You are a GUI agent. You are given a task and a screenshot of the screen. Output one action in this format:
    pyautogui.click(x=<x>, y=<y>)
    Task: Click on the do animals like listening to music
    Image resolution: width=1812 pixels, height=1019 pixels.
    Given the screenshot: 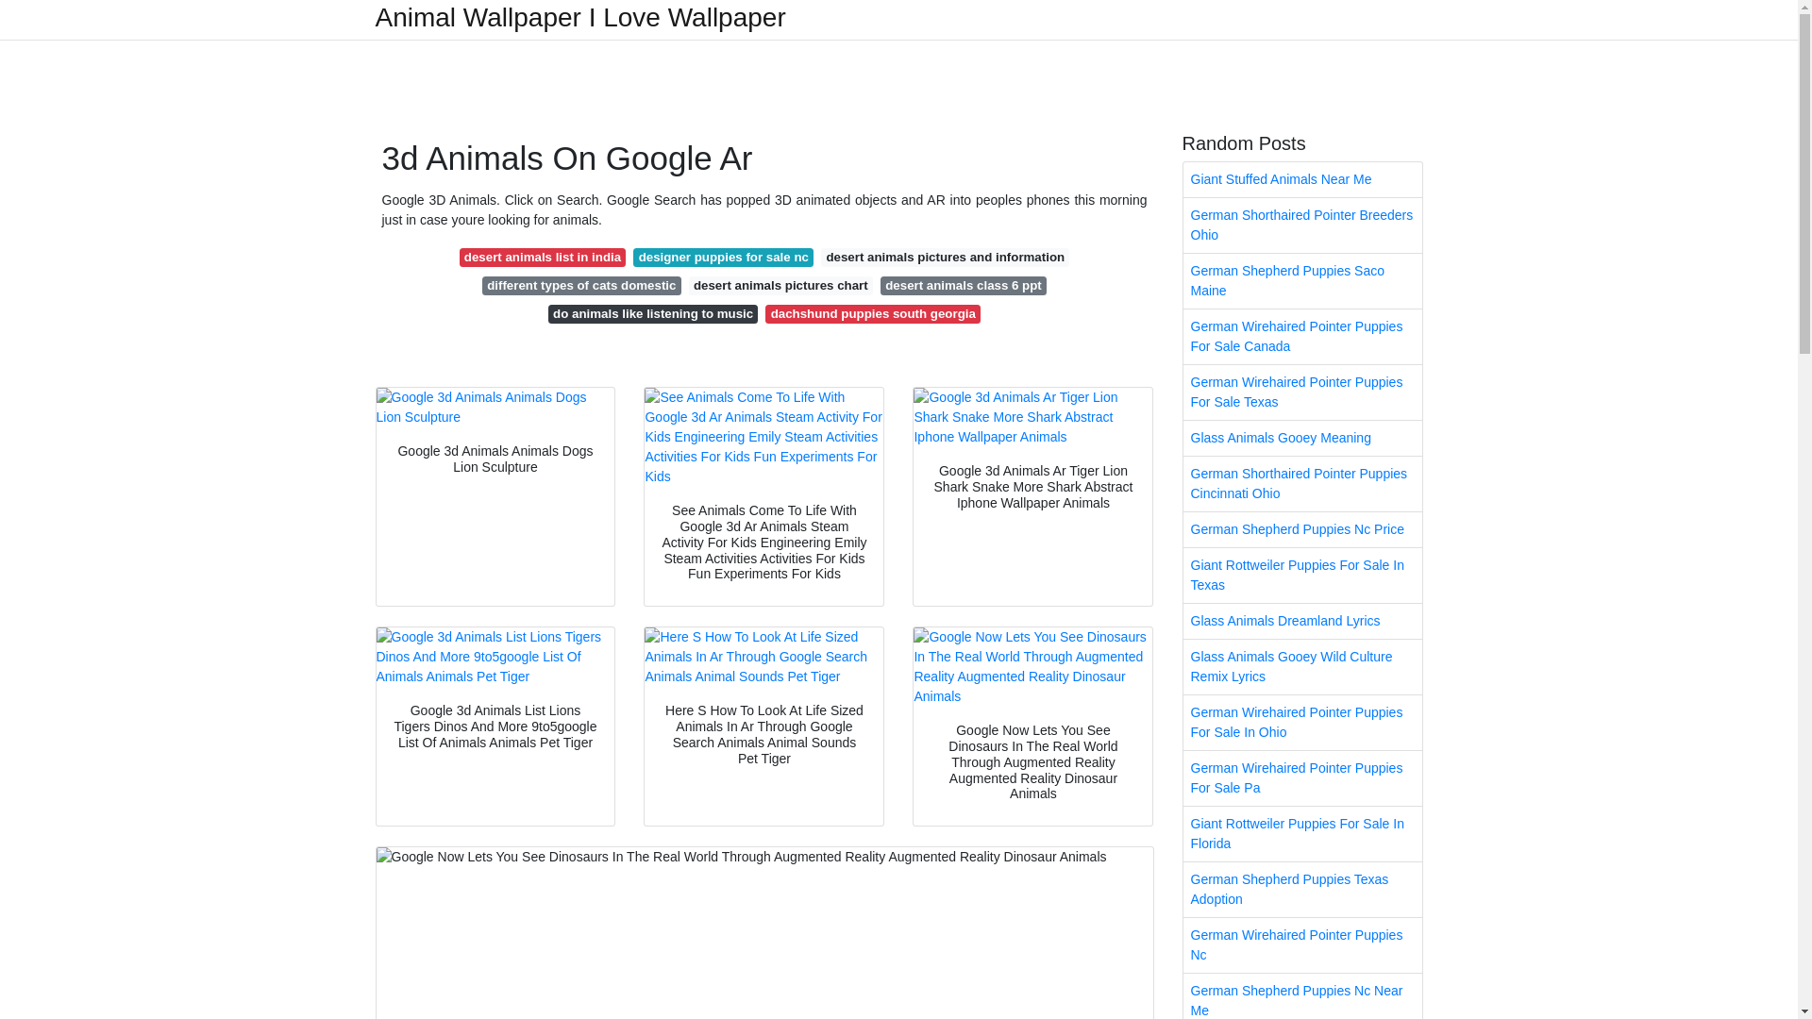 What is the action you would take?
    pyautogui.click(x=653, y=313)
    